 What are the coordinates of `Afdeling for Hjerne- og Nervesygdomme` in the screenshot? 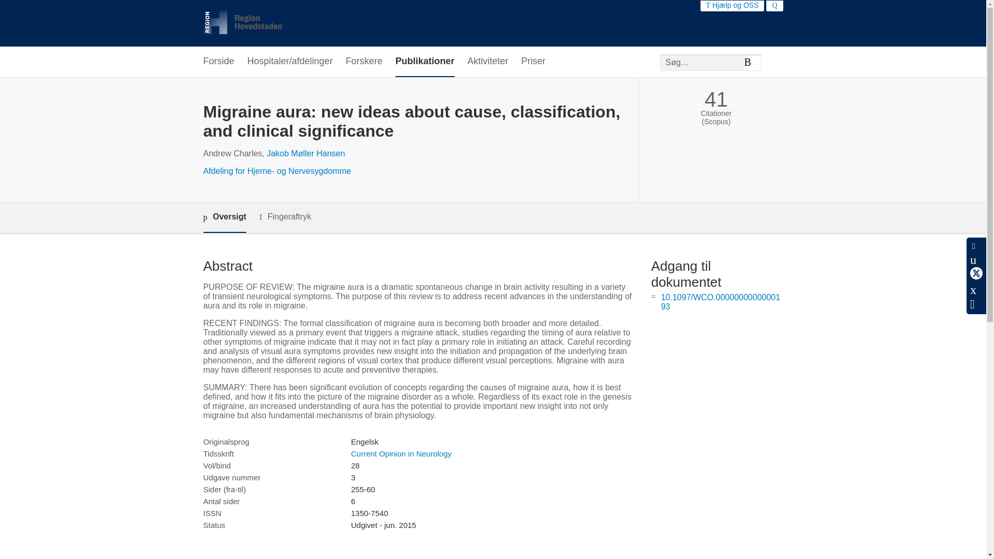 It's located at (276, 171).